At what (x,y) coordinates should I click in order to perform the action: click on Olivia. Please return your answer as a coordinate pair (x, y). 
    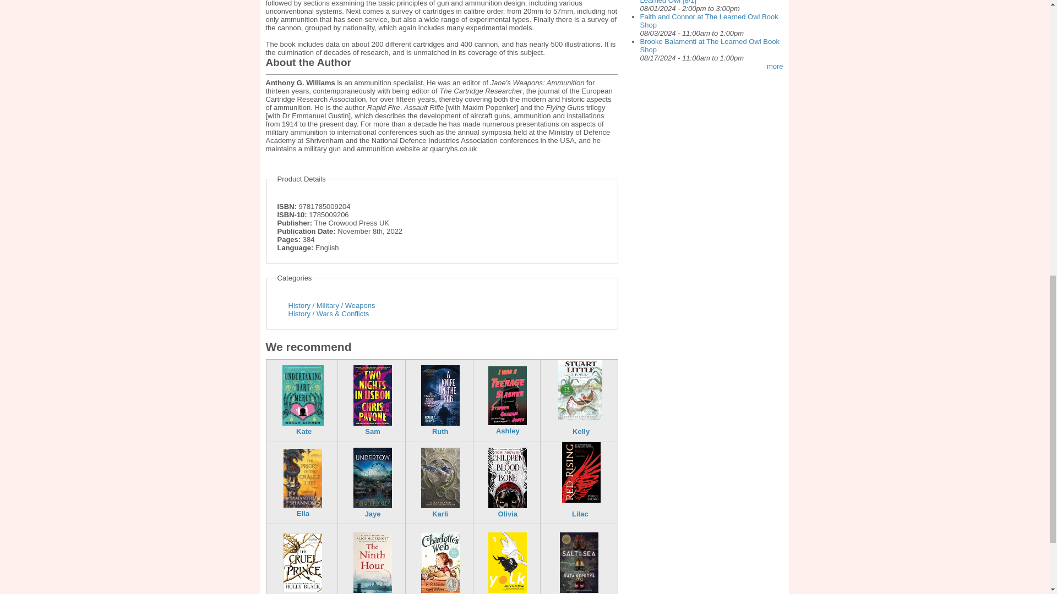
    Looking at the image, I should click on (508, 514).